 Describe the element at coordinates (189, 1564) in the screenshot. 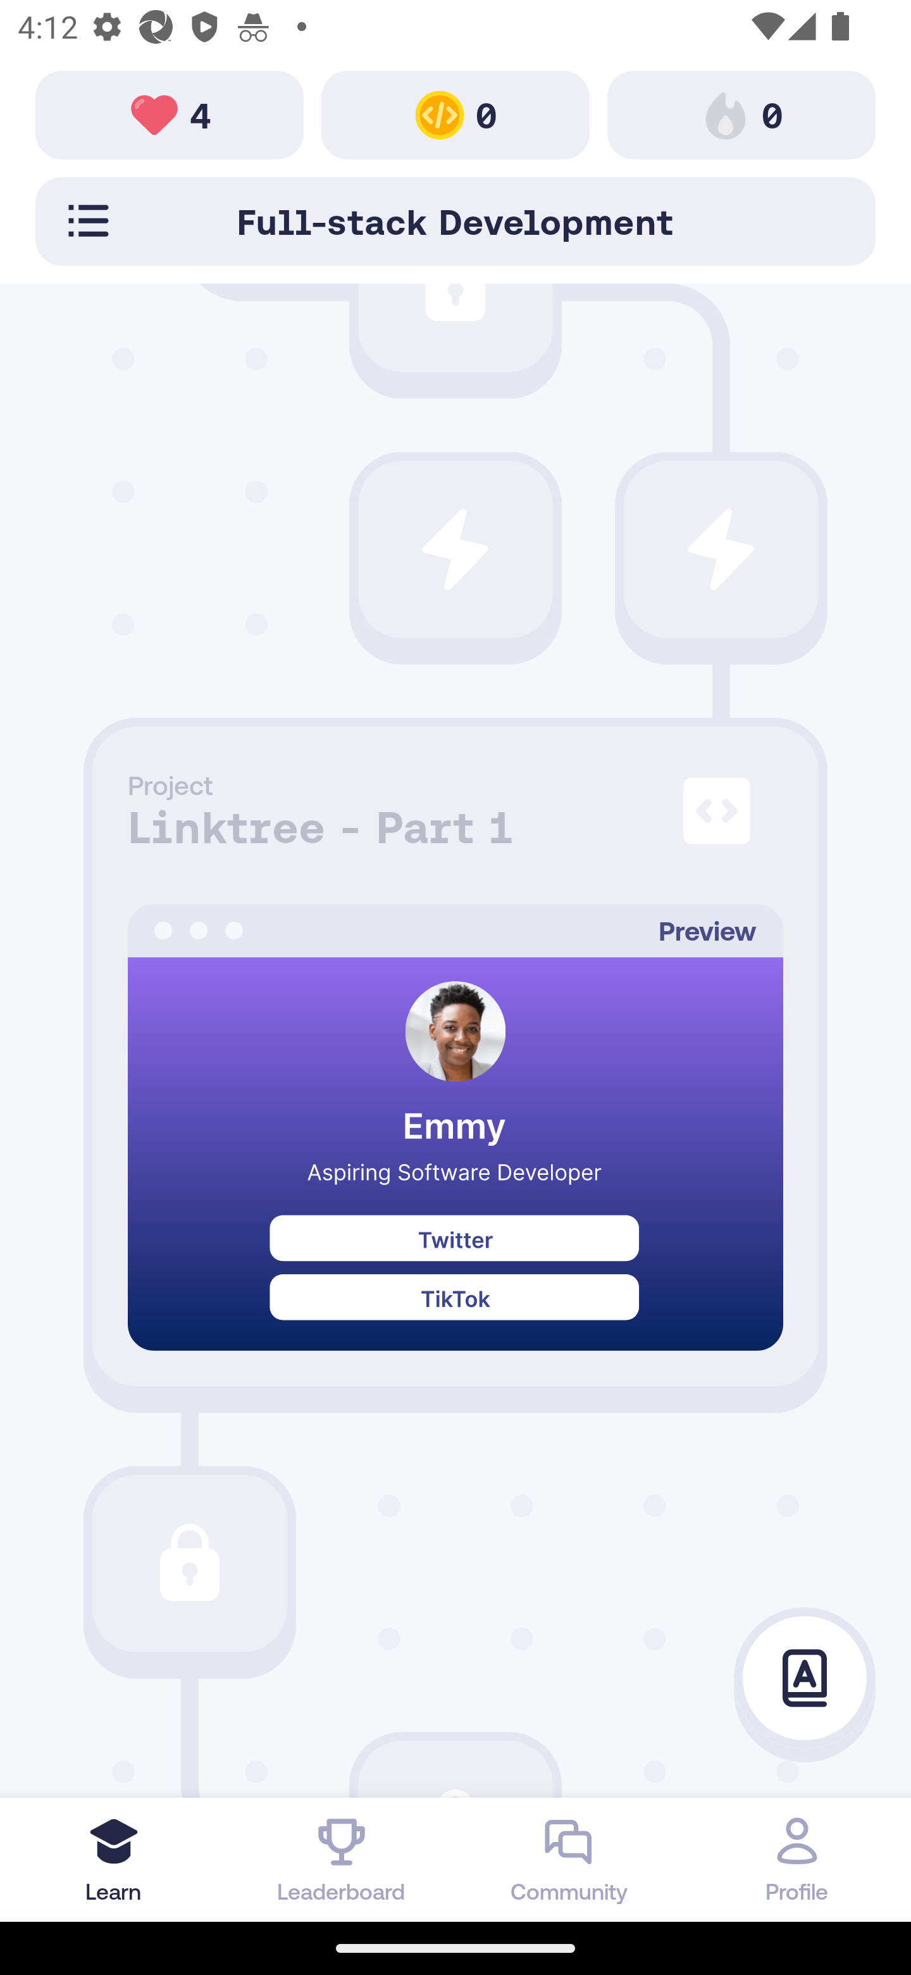

I see `Path Icon` at that location.